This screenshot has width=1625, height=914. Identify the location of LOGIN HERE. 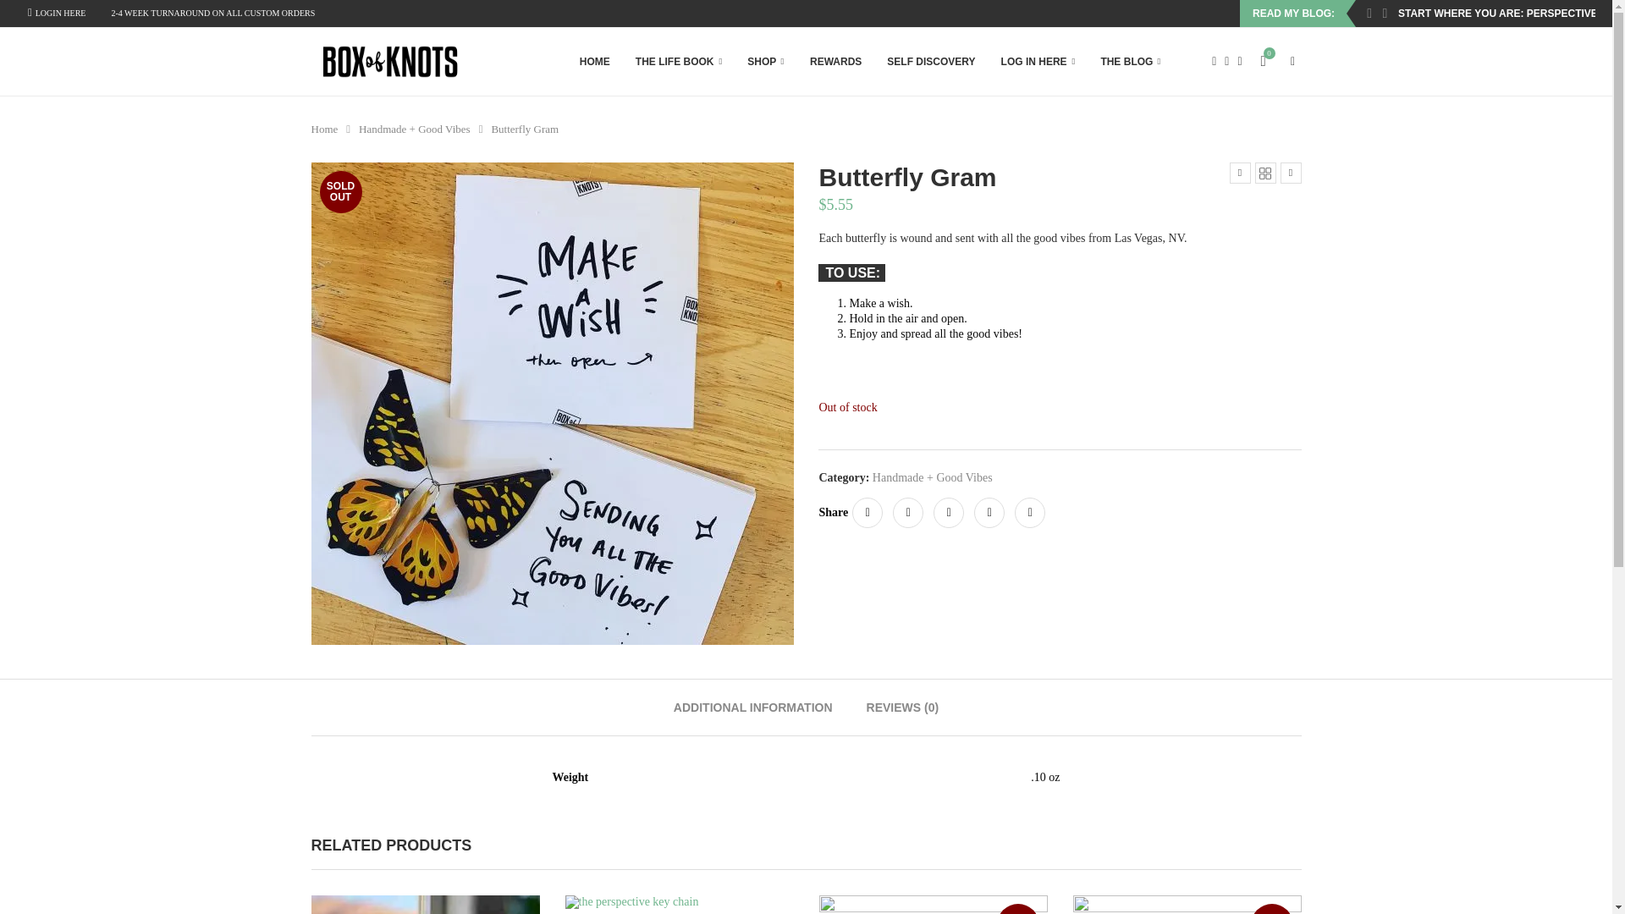
(56, 14).